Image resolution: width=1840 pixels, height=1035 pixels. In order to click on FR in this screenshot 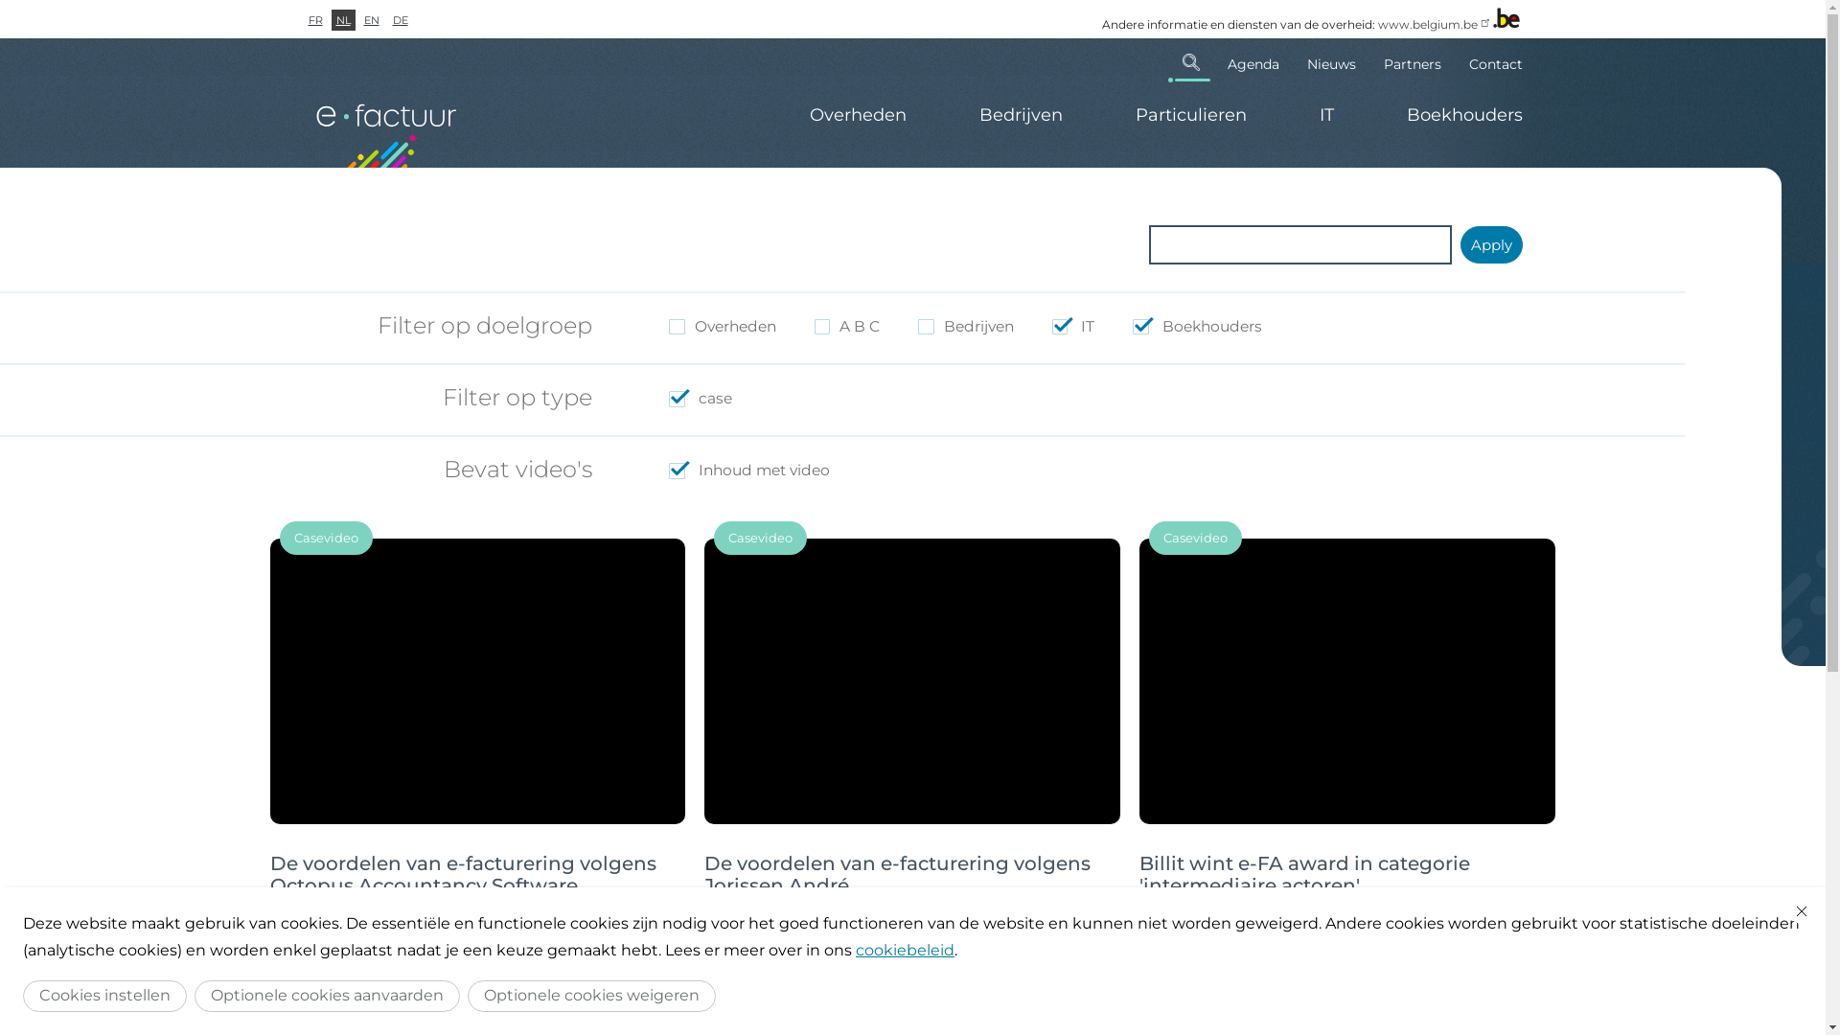, I will do `click(314, 20)`.